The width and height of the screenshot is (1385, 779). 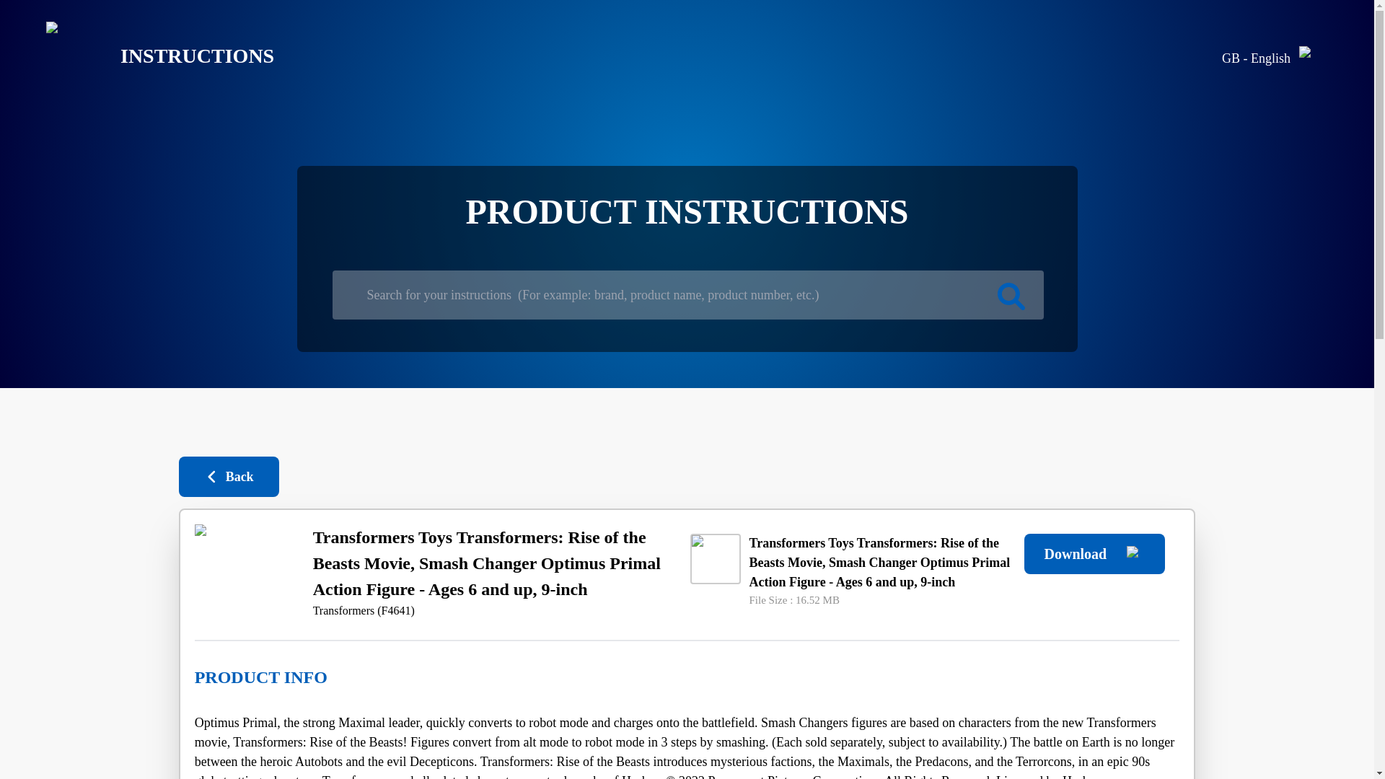 What do you see at coordinates (229, 476) in the screenshot?
I see `Back` at bounding box center [229, 476].